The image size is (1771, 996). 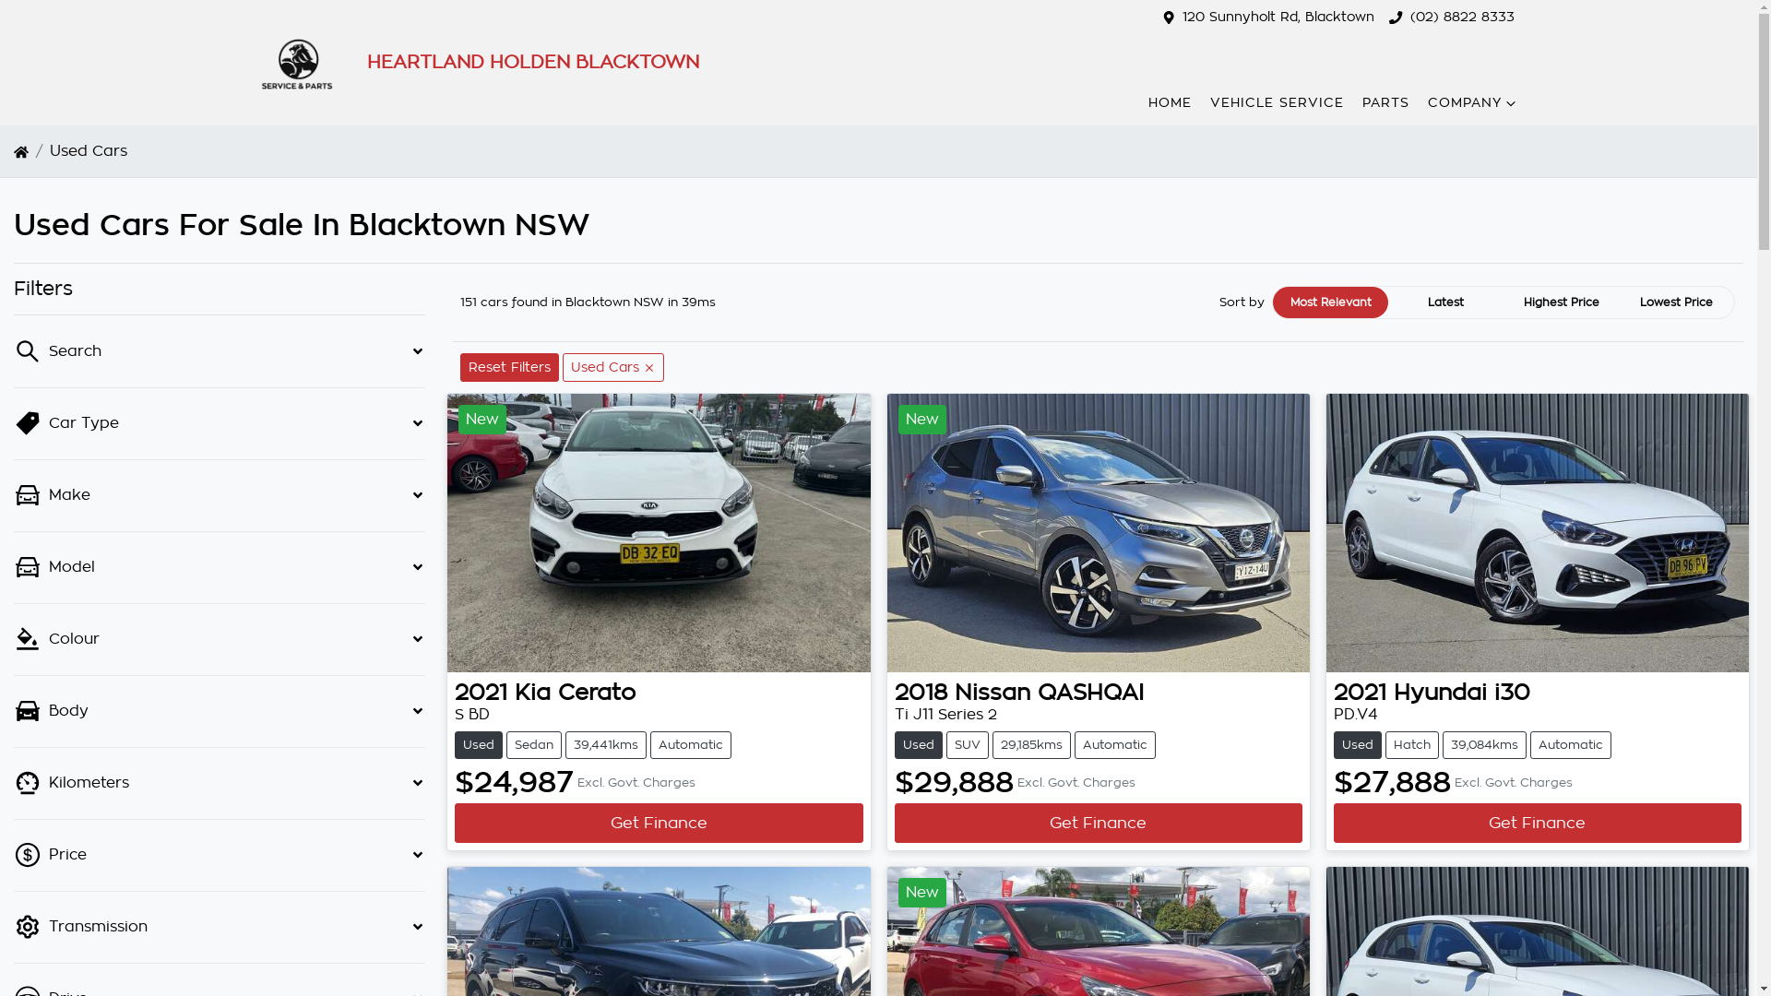 What do you see at coordinates (1099, 823) in the screenshot?
I see `Get Finance` at bounding box center [1099, 823].